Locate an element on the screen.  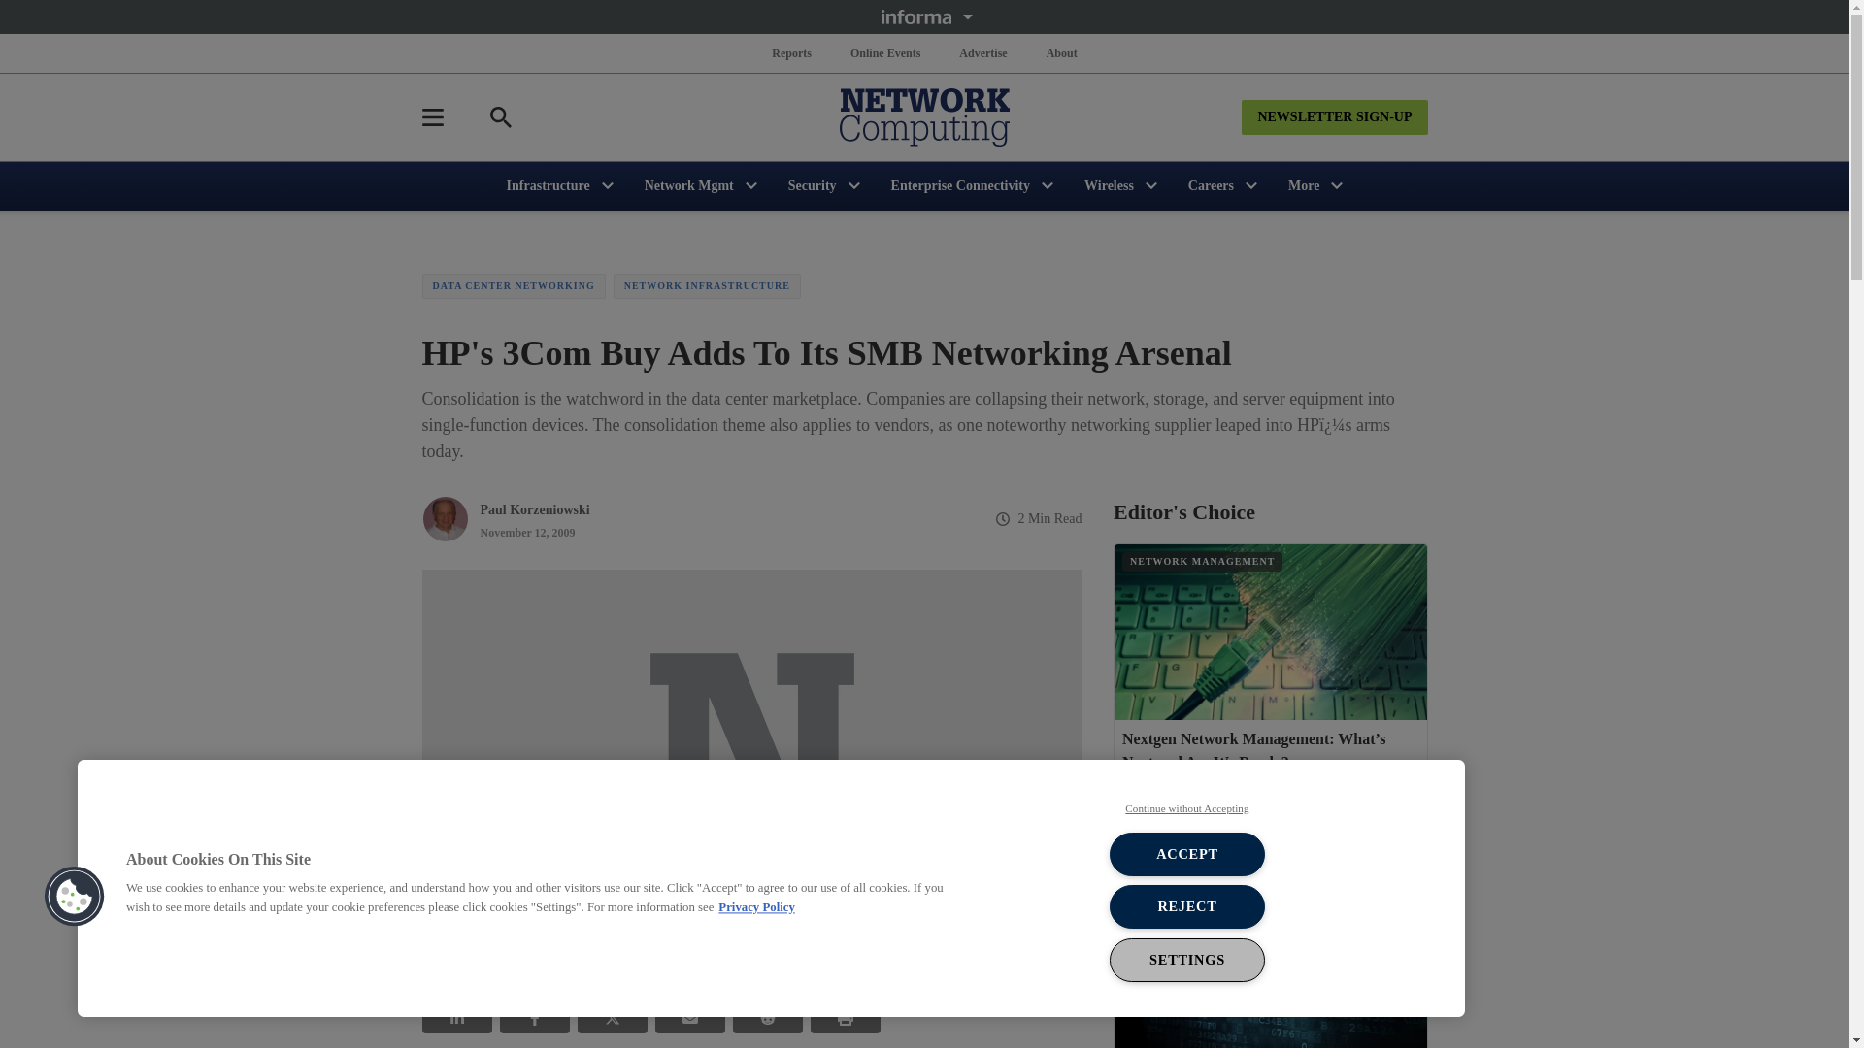
About is located at coordinates (1061, 52).